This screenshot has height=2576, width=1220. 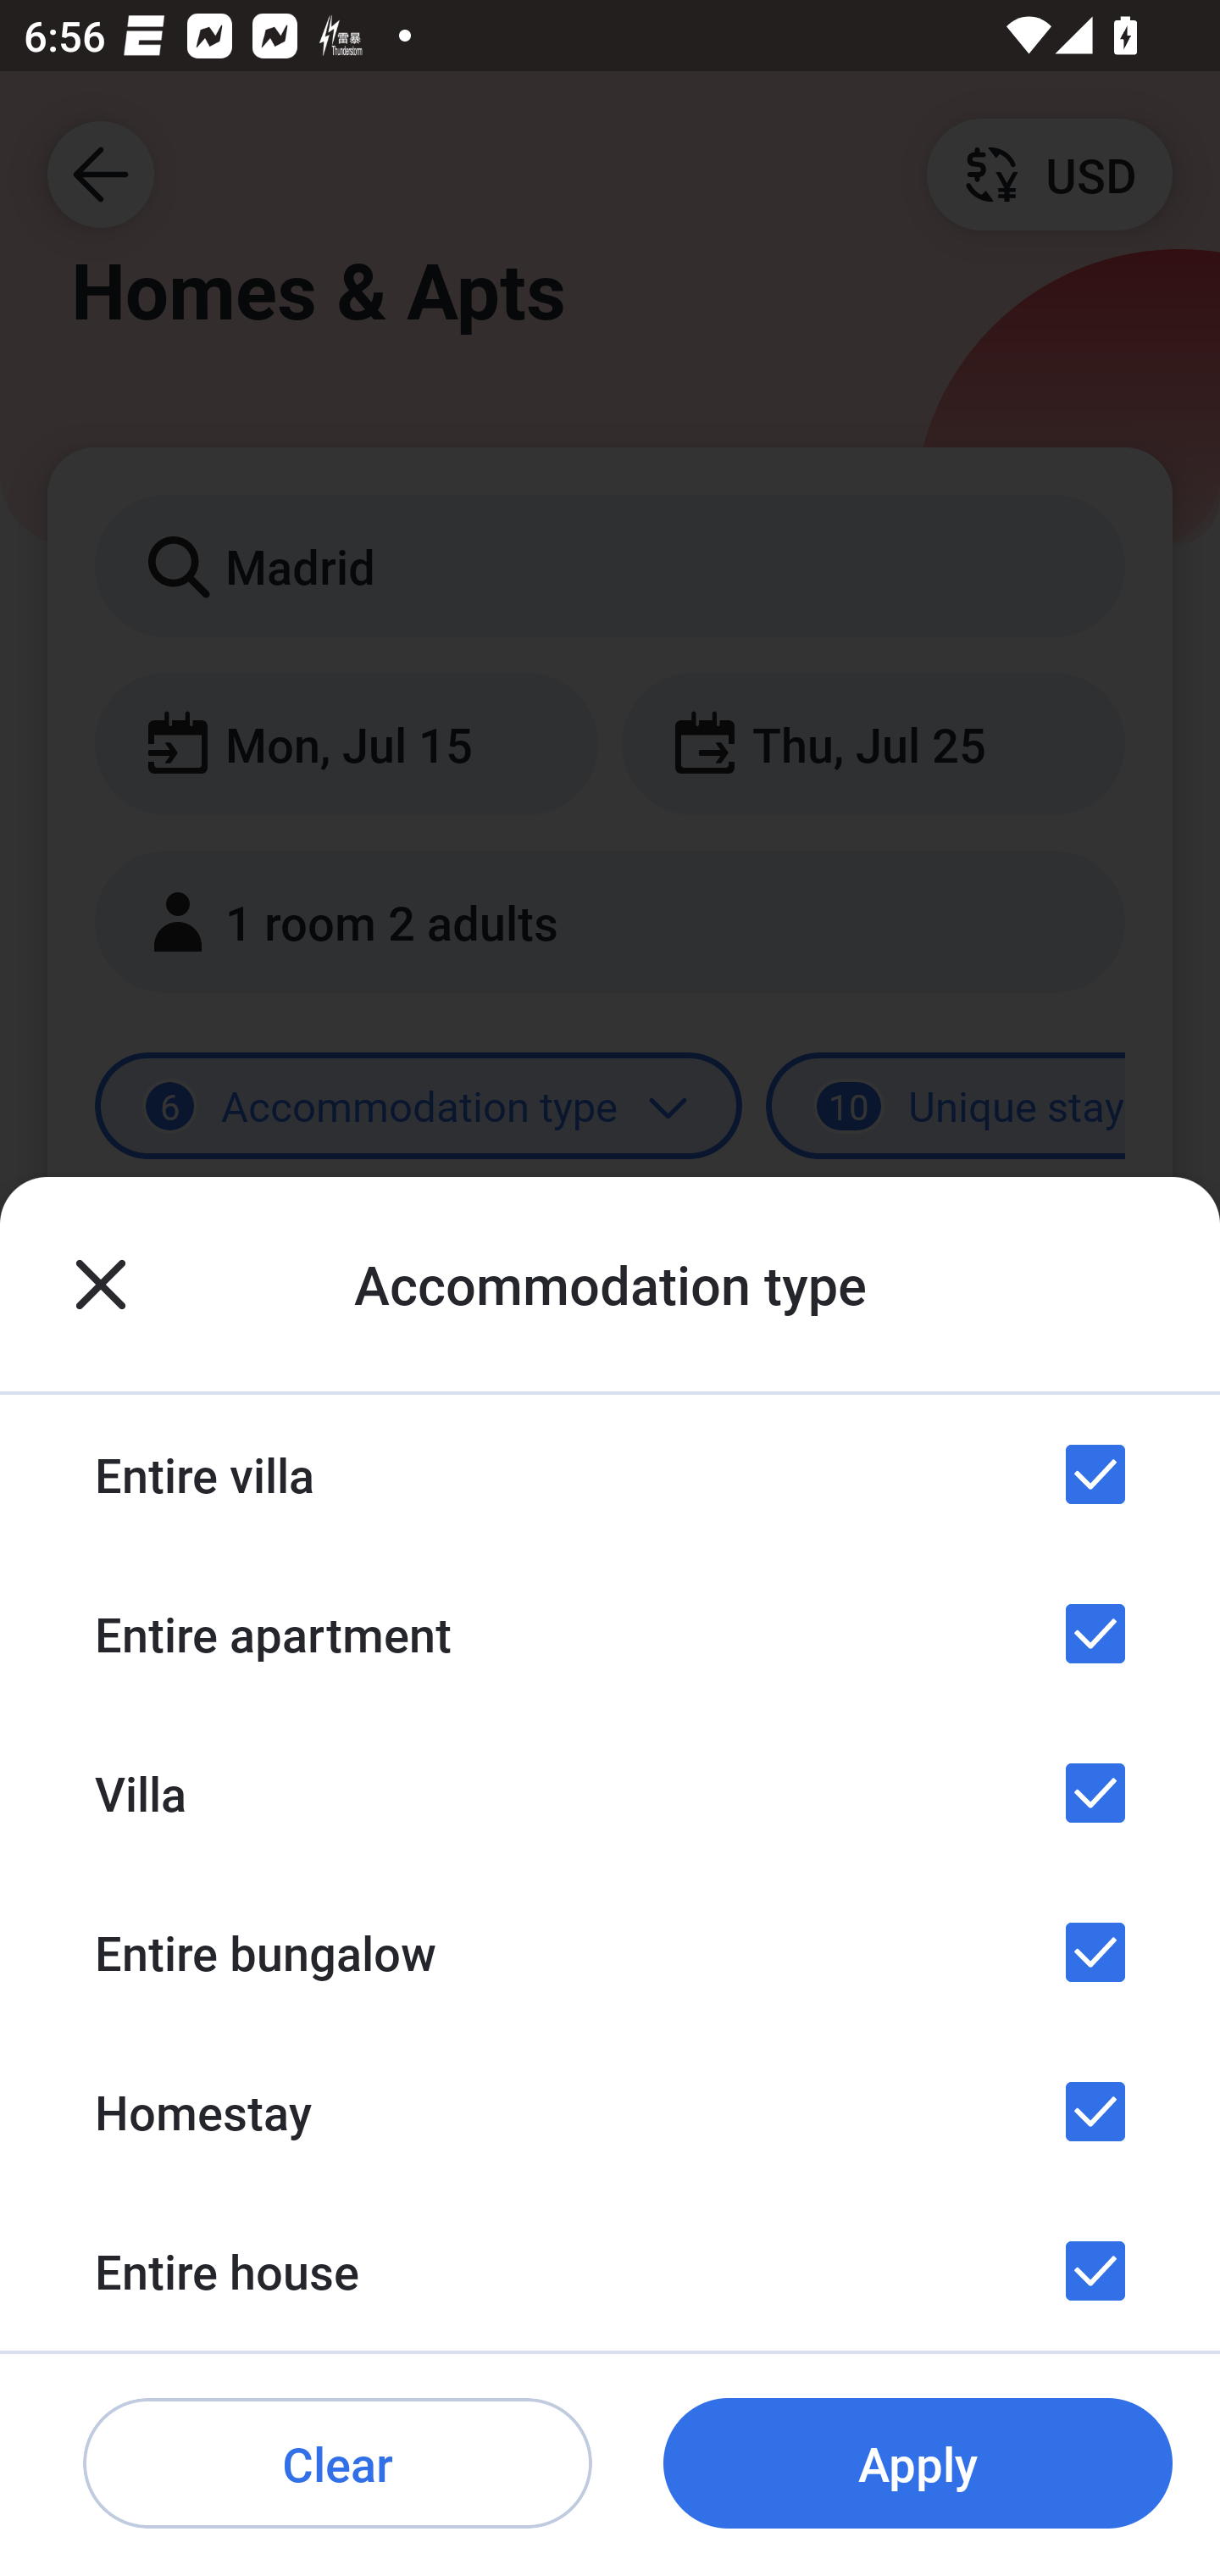 What do you see at coordinates (337, 2464) in the screenshot?
I see `Clear` at bounding box center [337, 2464].